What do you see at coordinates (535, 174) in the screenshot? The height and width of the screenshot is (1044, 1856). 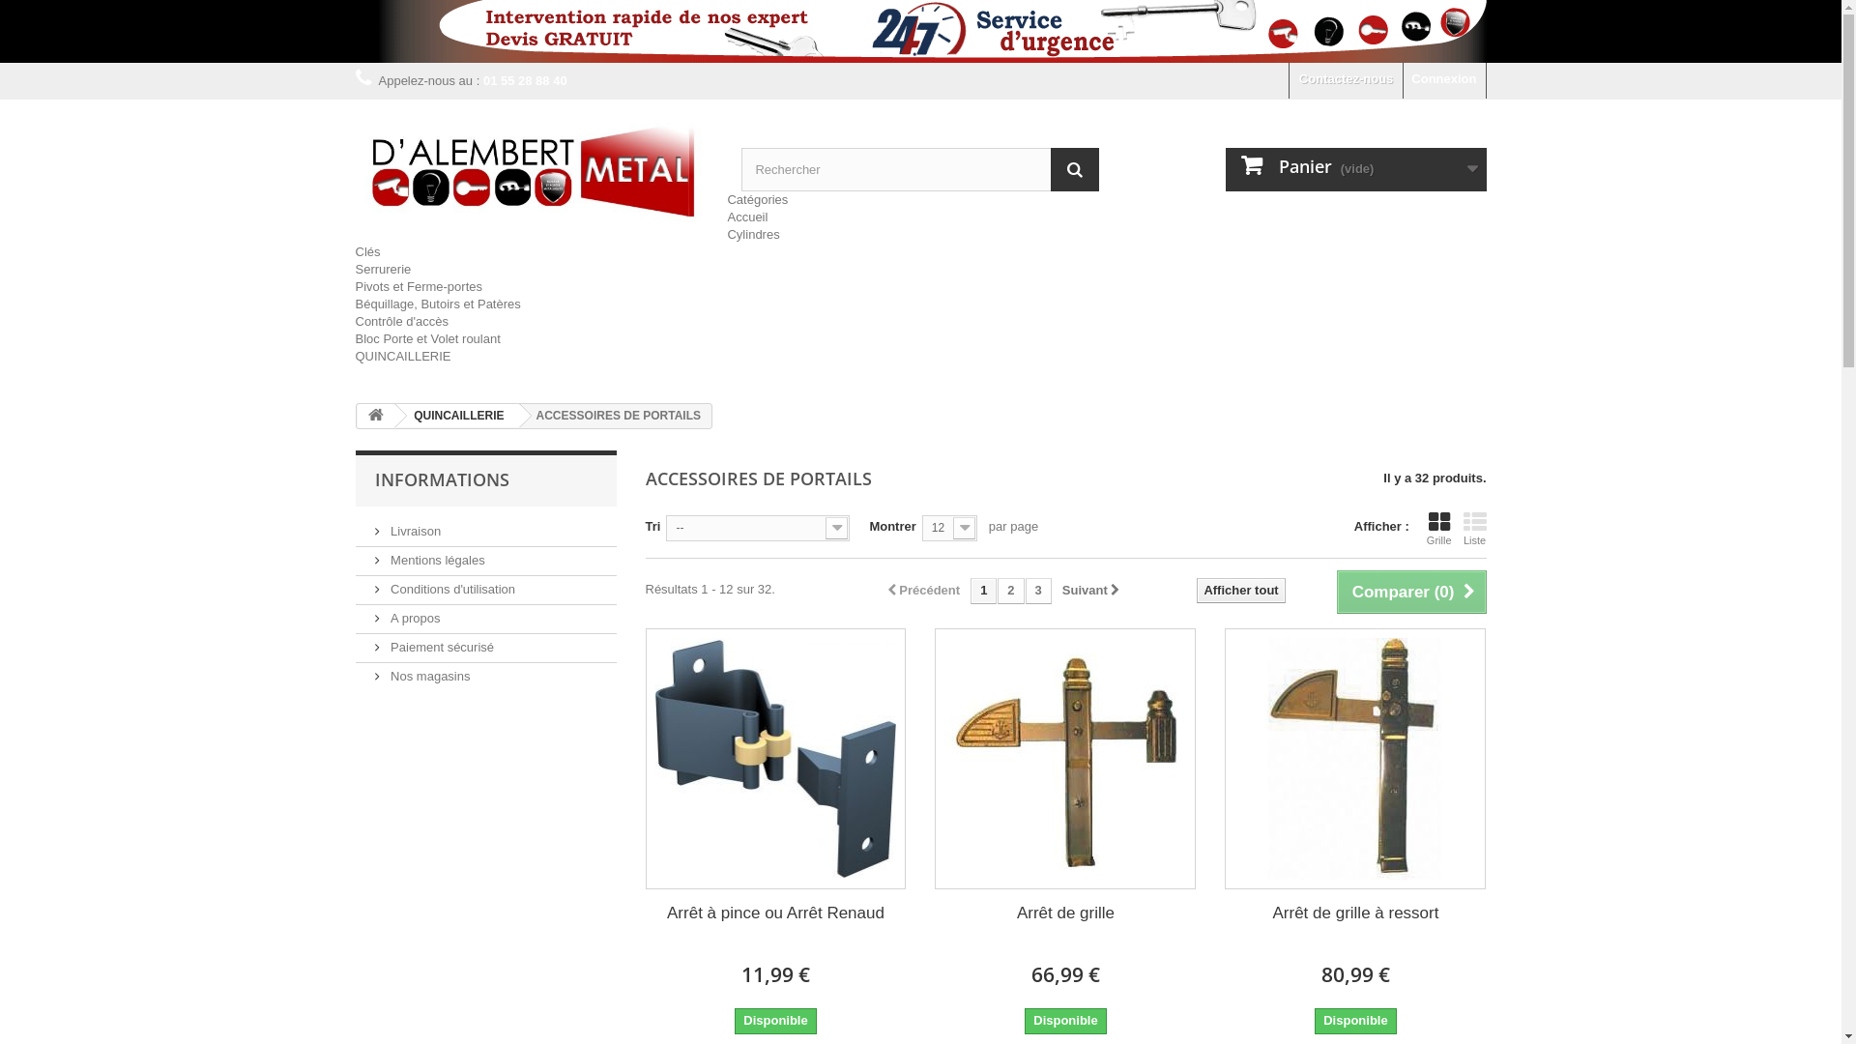 I see `24heuresserrurerie.com` at bounding box center [535, 174].